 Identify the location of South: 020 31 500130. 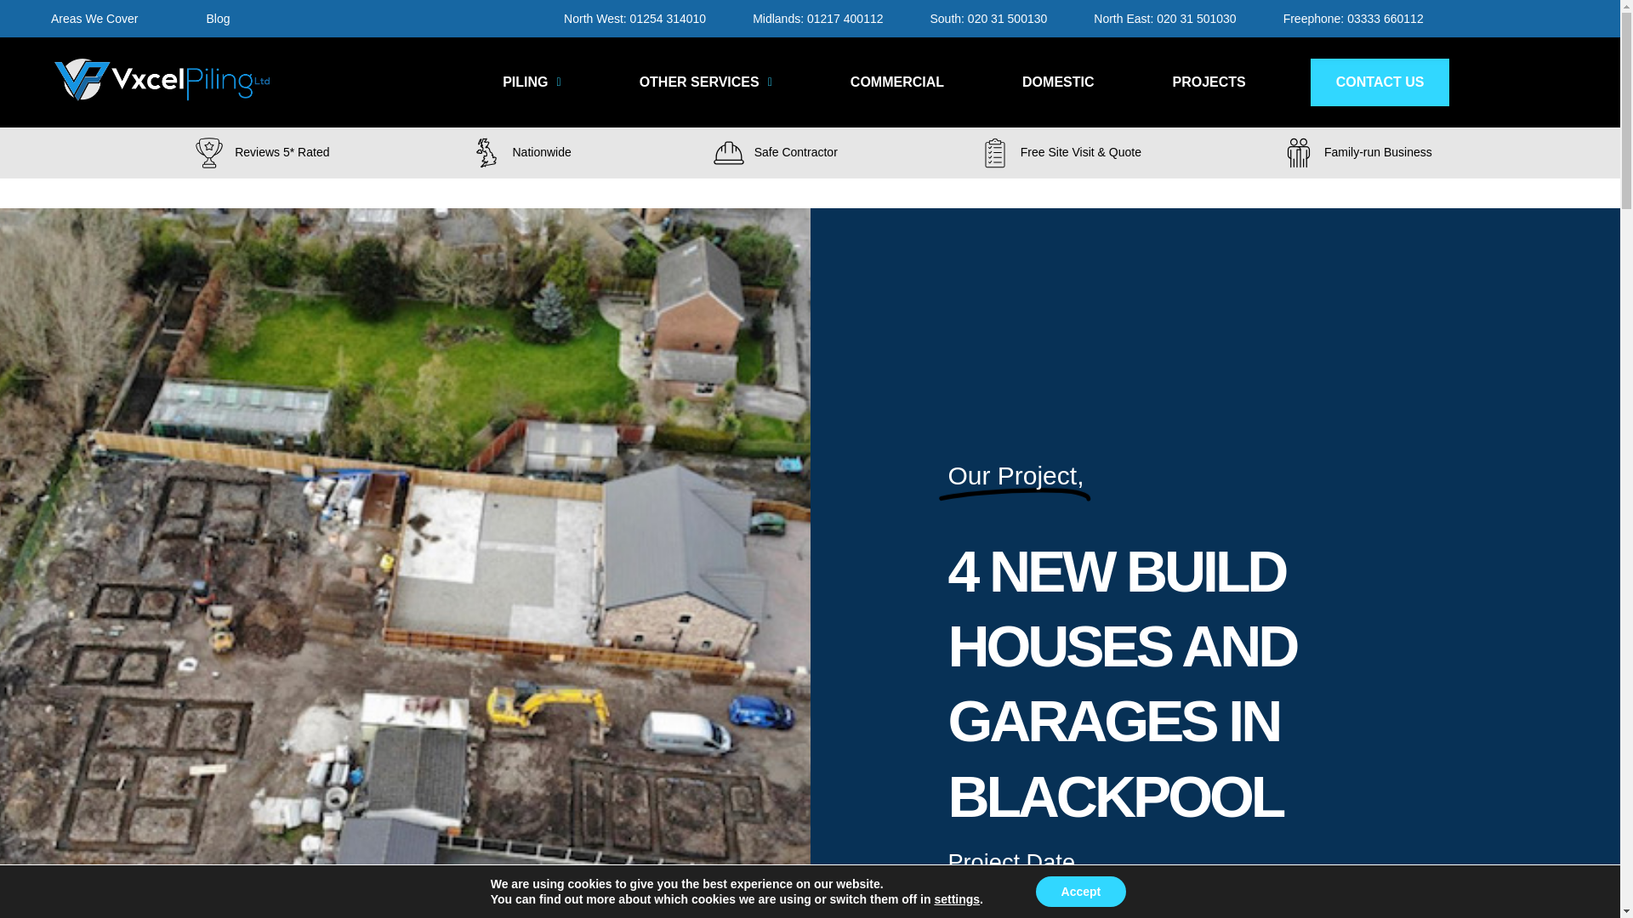
(988, 19).